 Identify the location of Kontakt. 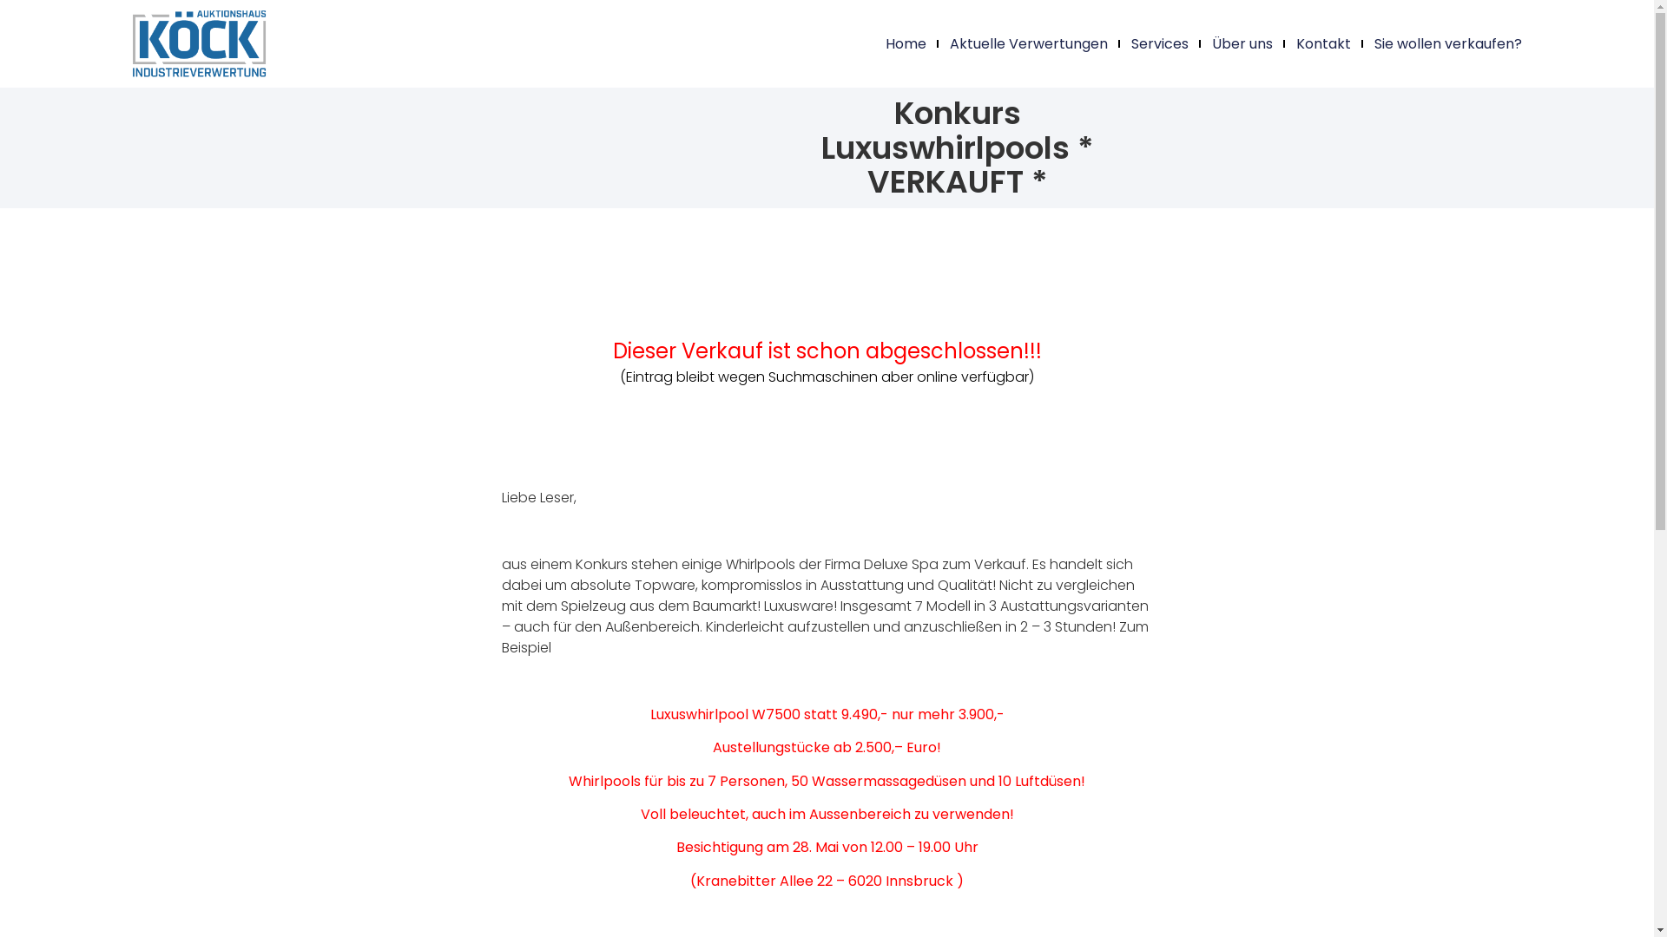
(1323, 44).